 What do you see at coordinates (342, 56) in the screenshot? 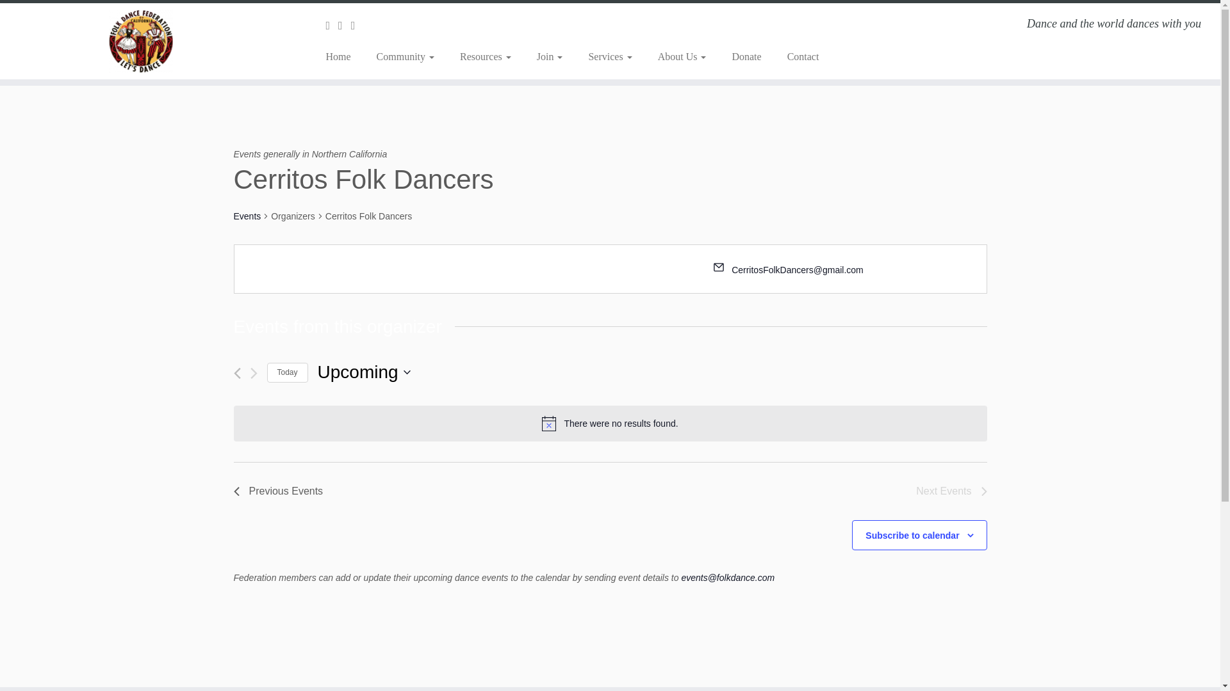
I see `Home` at bounding box center [342, 56].